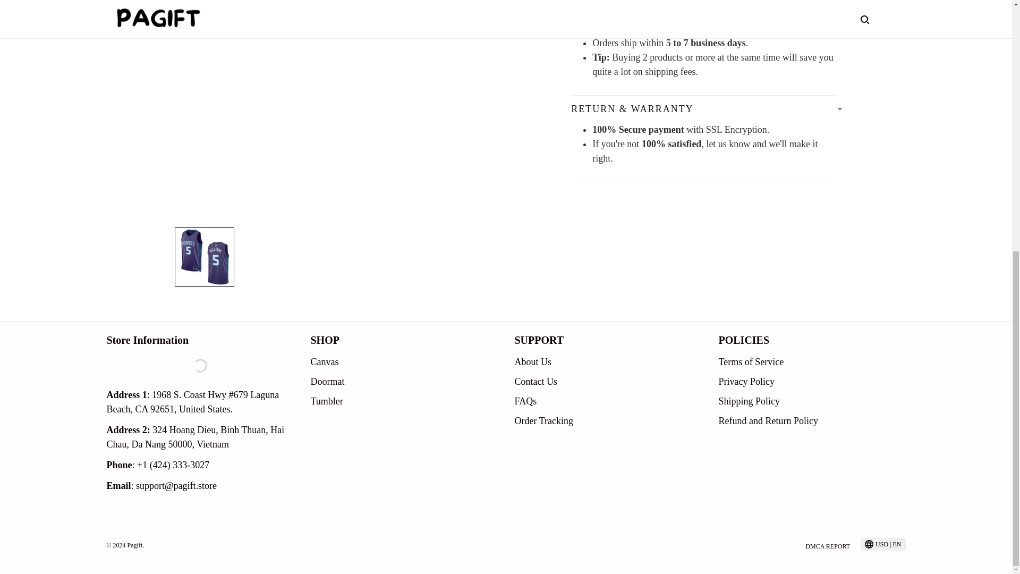 This screenshot has height=574, width=1020. What do you see at coordinates (749, 401) in the screenshot?
I see `Shipping Policy` at bounding box center [749, 401].